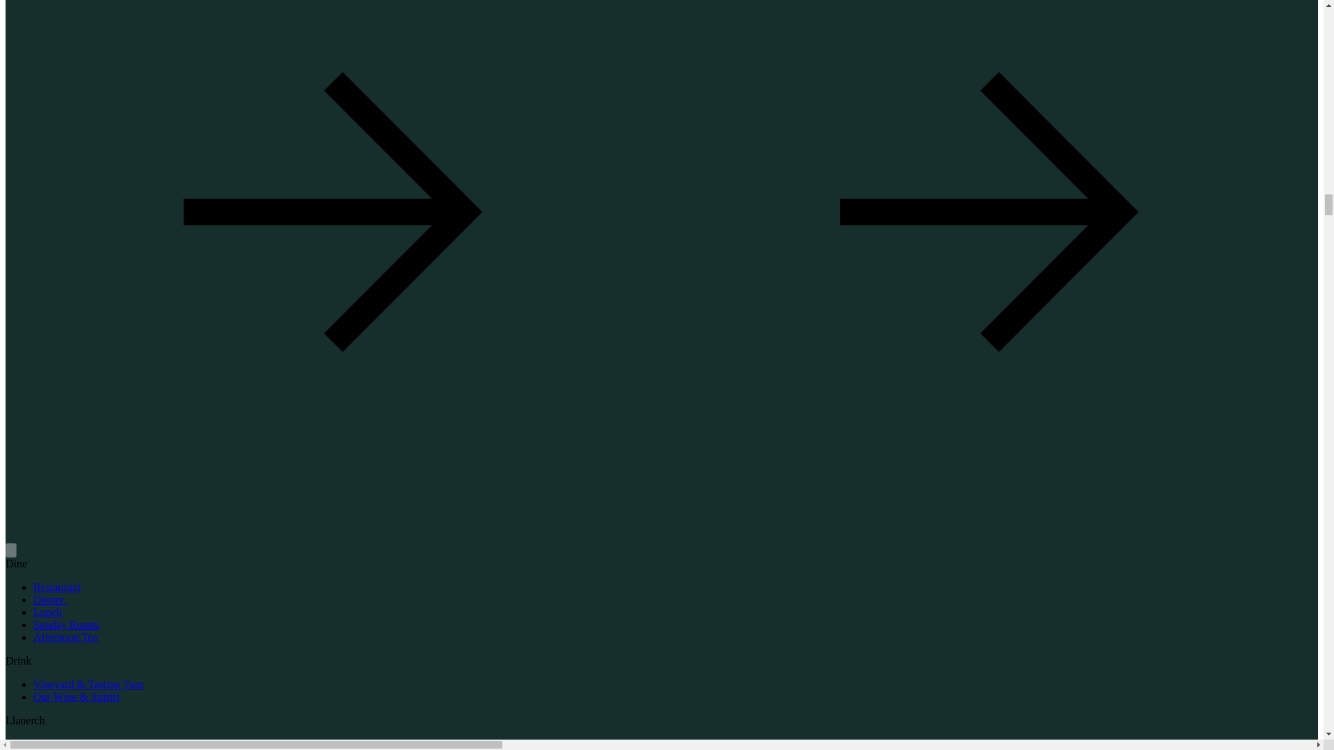 This screenshot has height=750, width=1334. What do you see at coordinates (66, 625) in the screenshot?
I see `Sunday Roasts` at bounding box center [66, 625].